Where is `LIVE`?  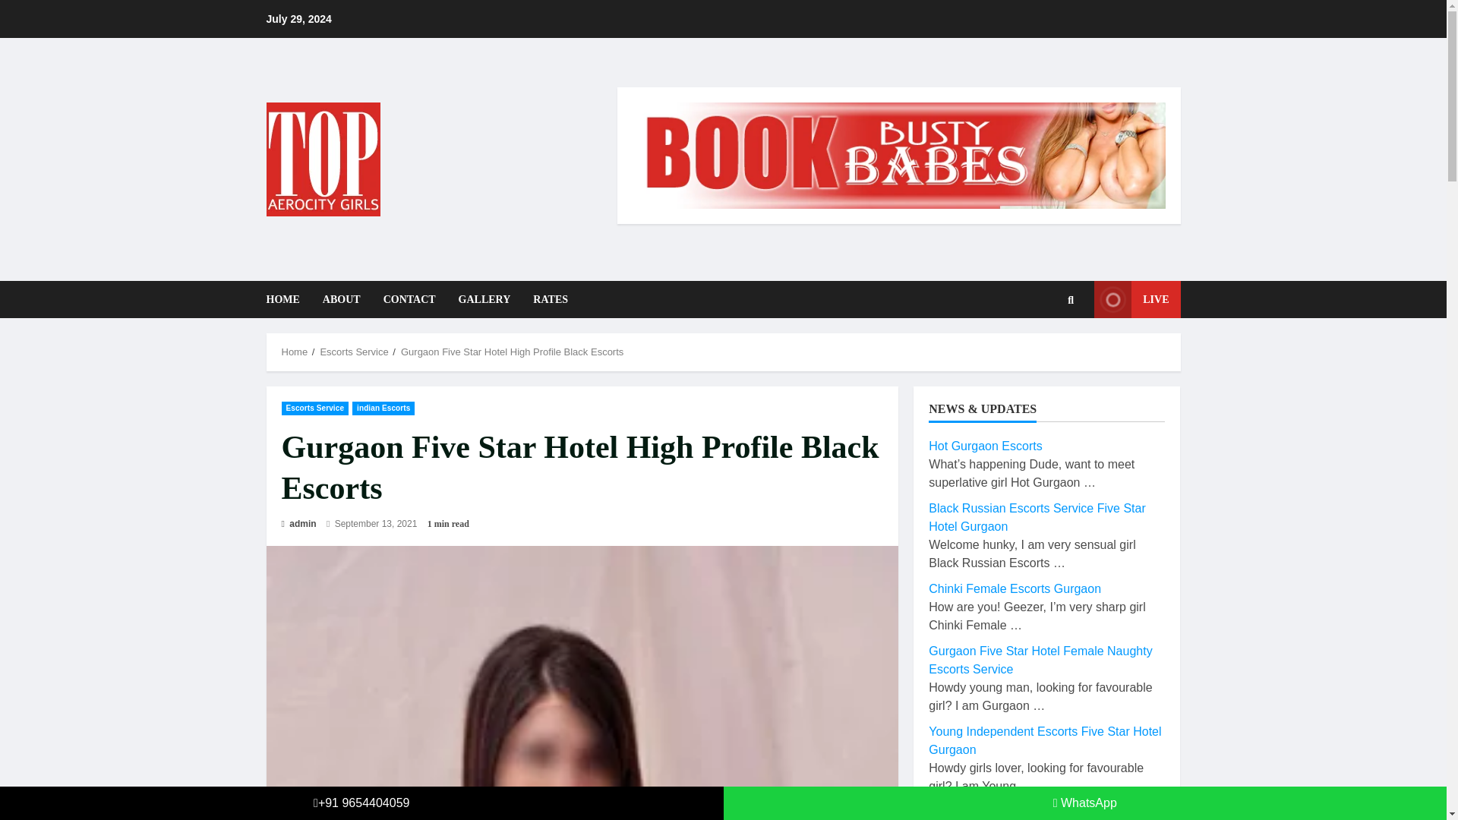 LIVE is located at coordinates (1137, 299).